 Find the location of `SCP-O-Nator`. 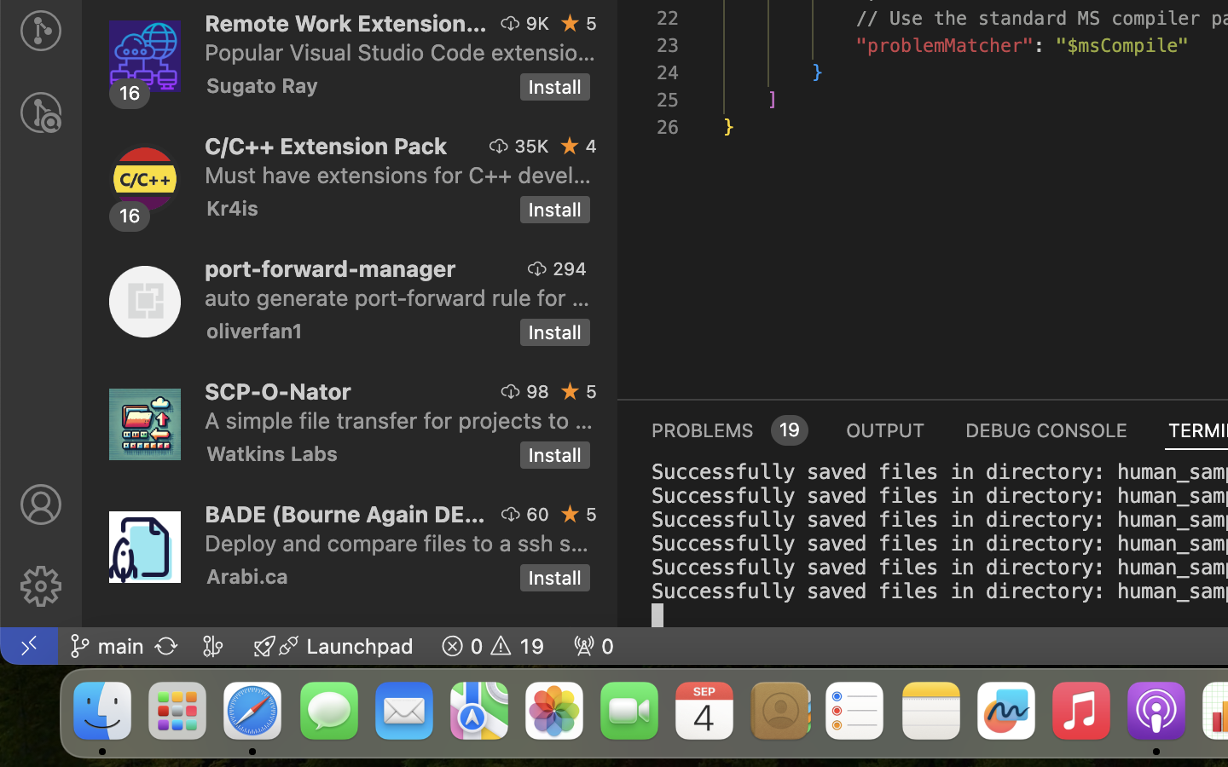

SCP-O-Nator is located at coordinates (278, 390).